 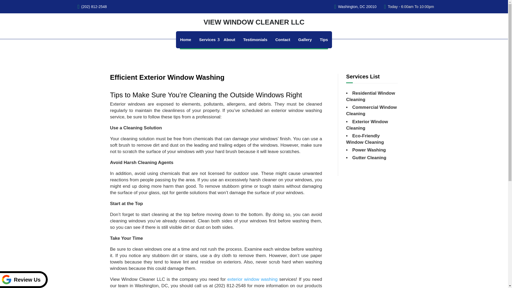 What do you see at coordinates (283, 39) in the screenshot?
I see `Contact` at bounding box center [283, 39].